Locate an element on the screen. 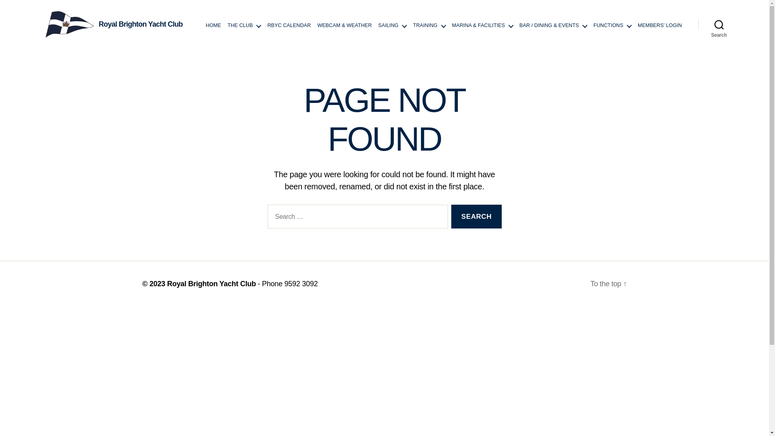 The height and width of the screenshot is (436, 775). TRAINING is located at coordinates (429, 26).